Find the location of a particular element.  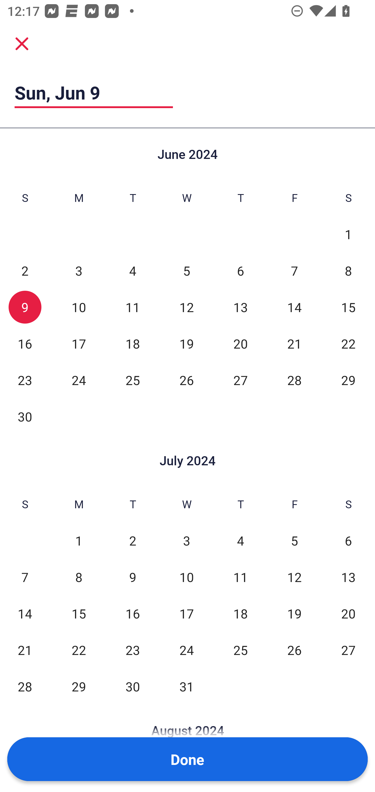

Done Button Done is located at coordinates (187, 759).